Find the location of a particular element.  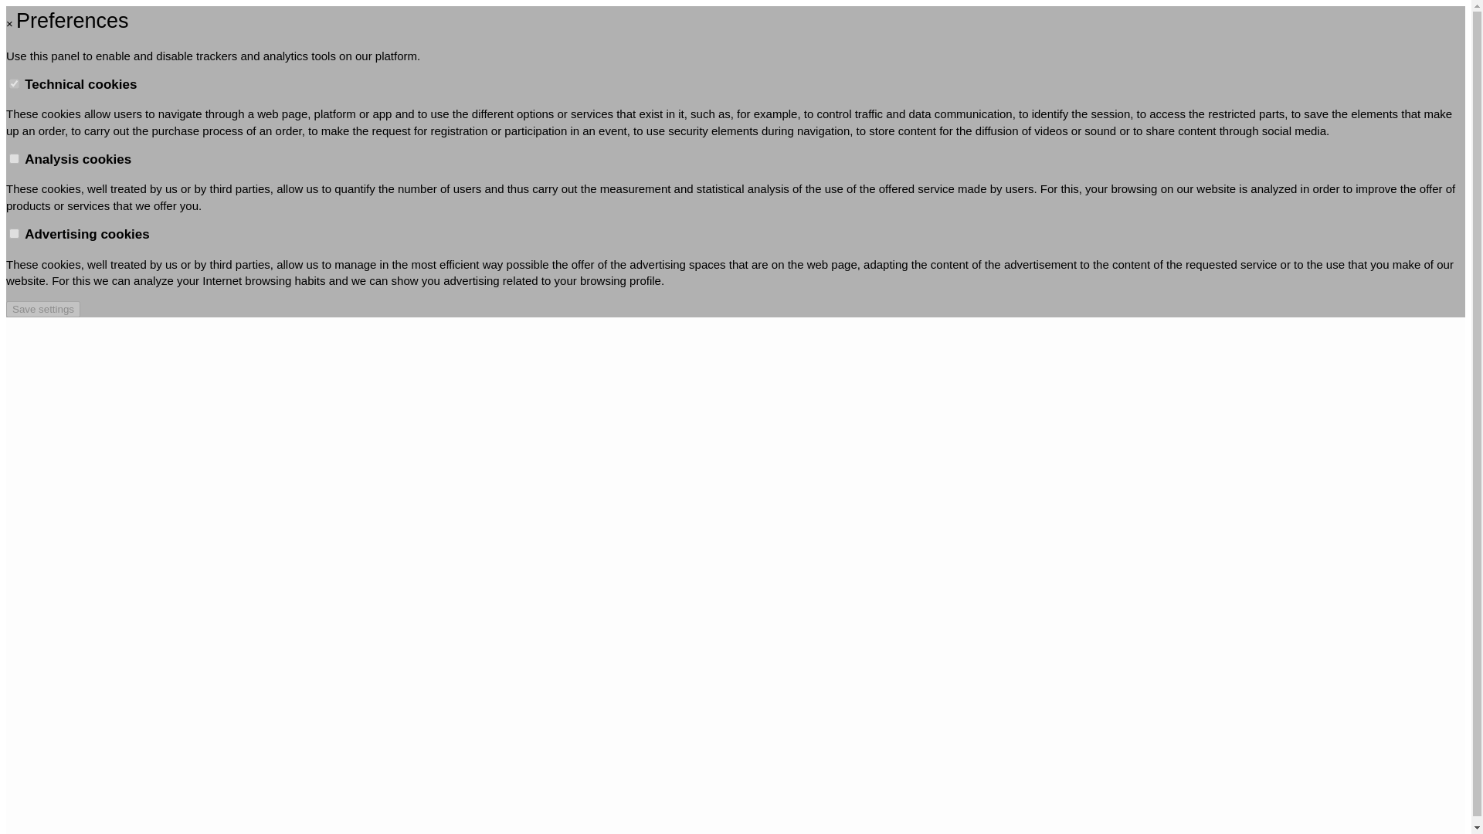

on is located at coordinates (14, 233).